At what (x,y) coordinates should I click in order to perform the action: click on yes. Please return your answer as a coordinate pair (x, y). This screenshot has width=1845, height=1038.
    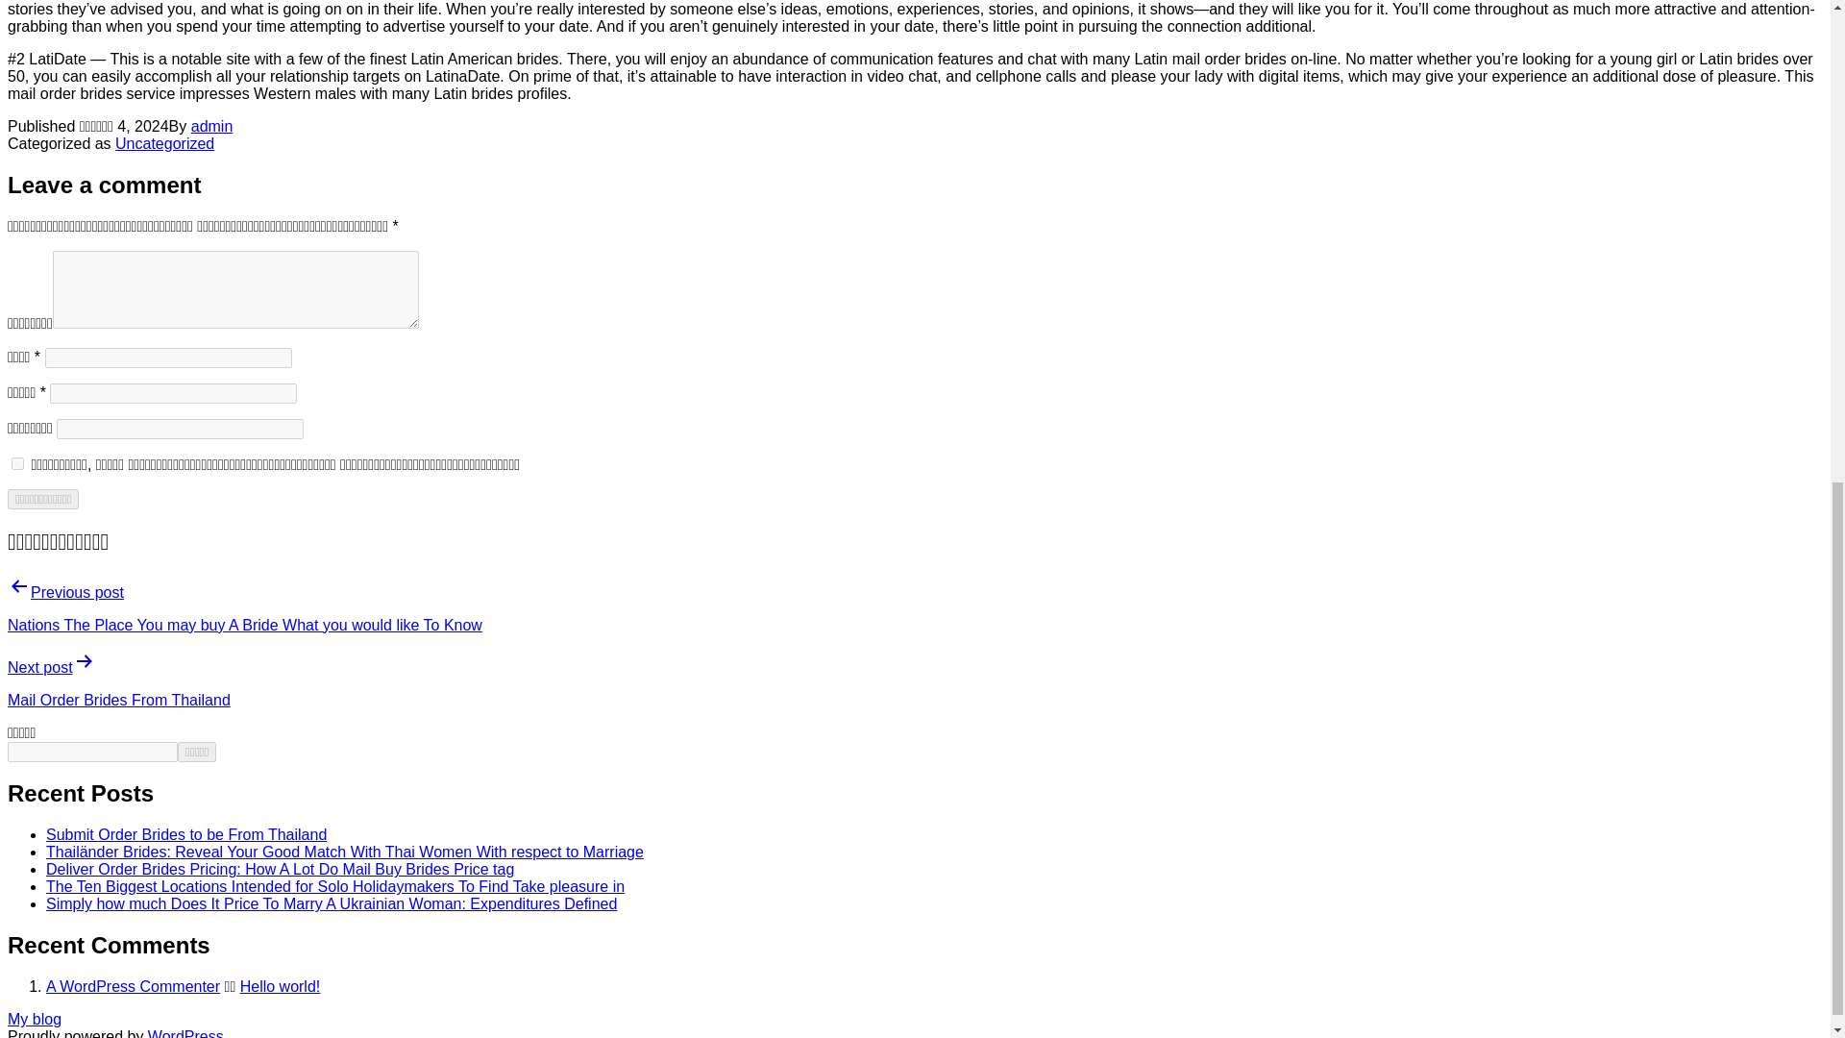
    Looking at the image, I should click on (17, 463).